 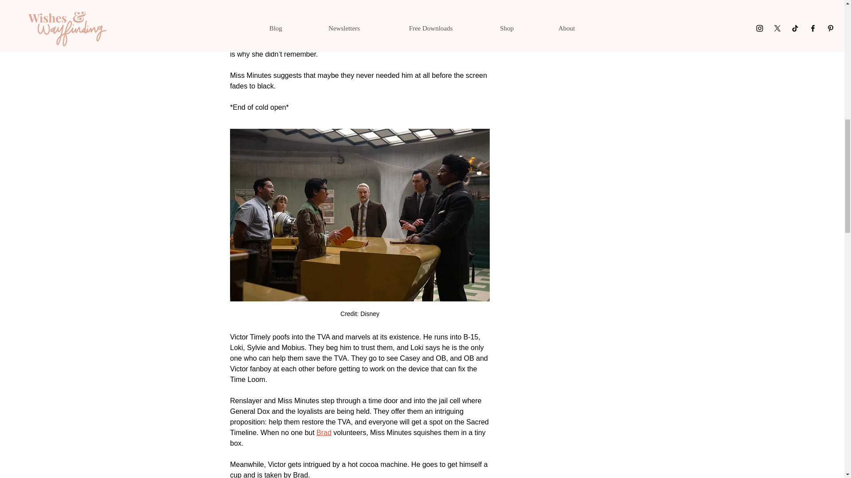 I want to click on Brad, so click(x=324, y=432).